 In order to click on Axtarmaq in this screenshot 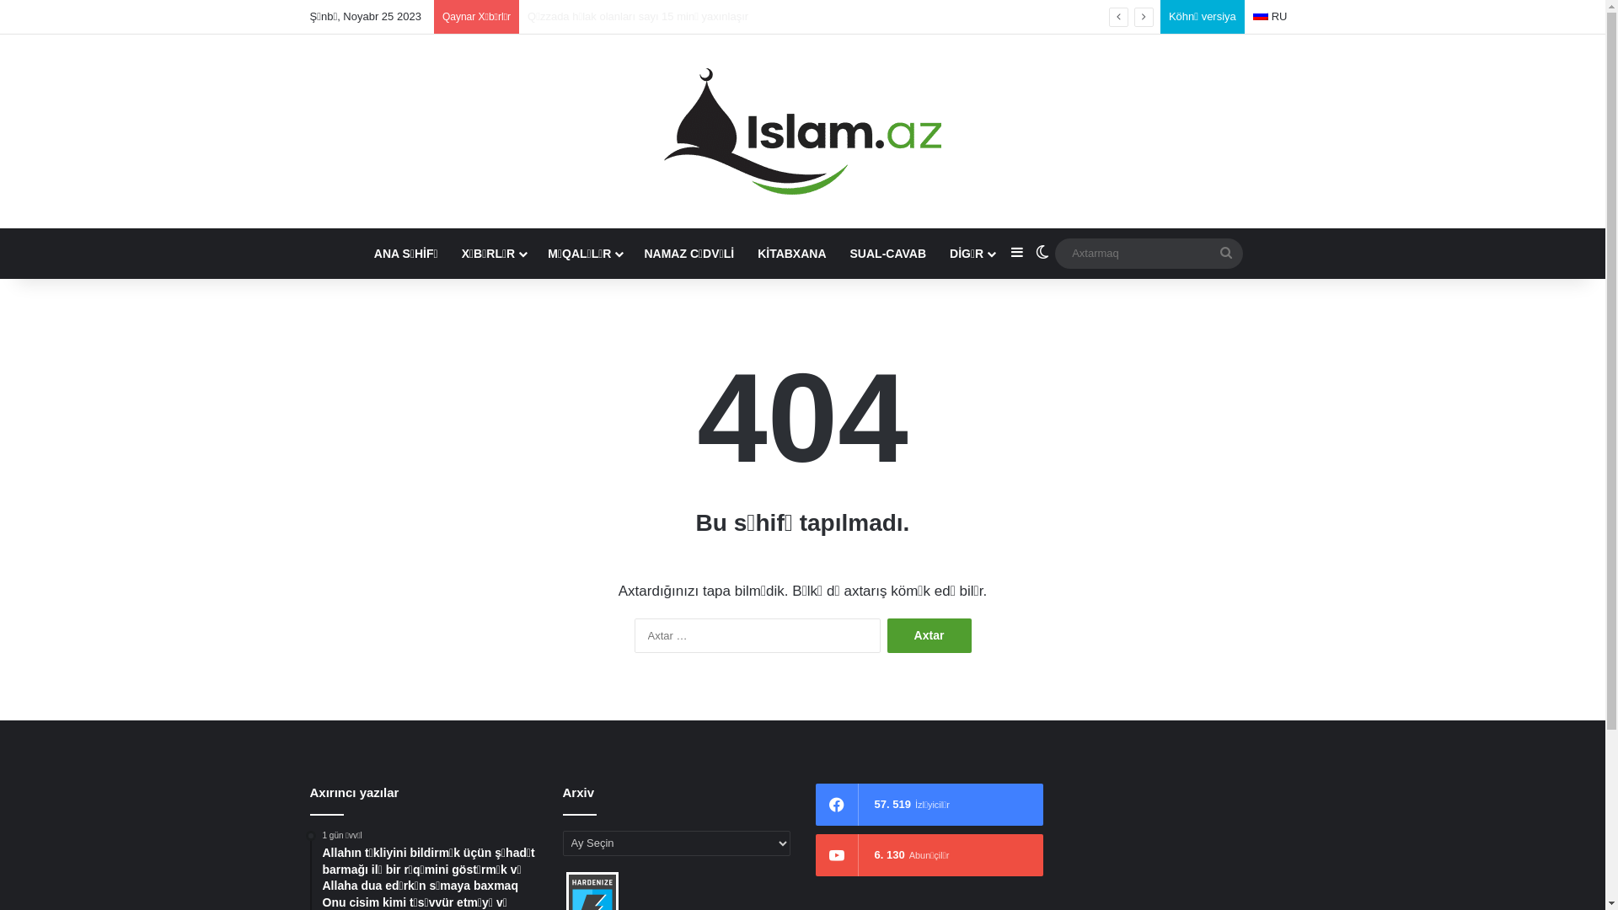, I will do `click(1226, 254)`.